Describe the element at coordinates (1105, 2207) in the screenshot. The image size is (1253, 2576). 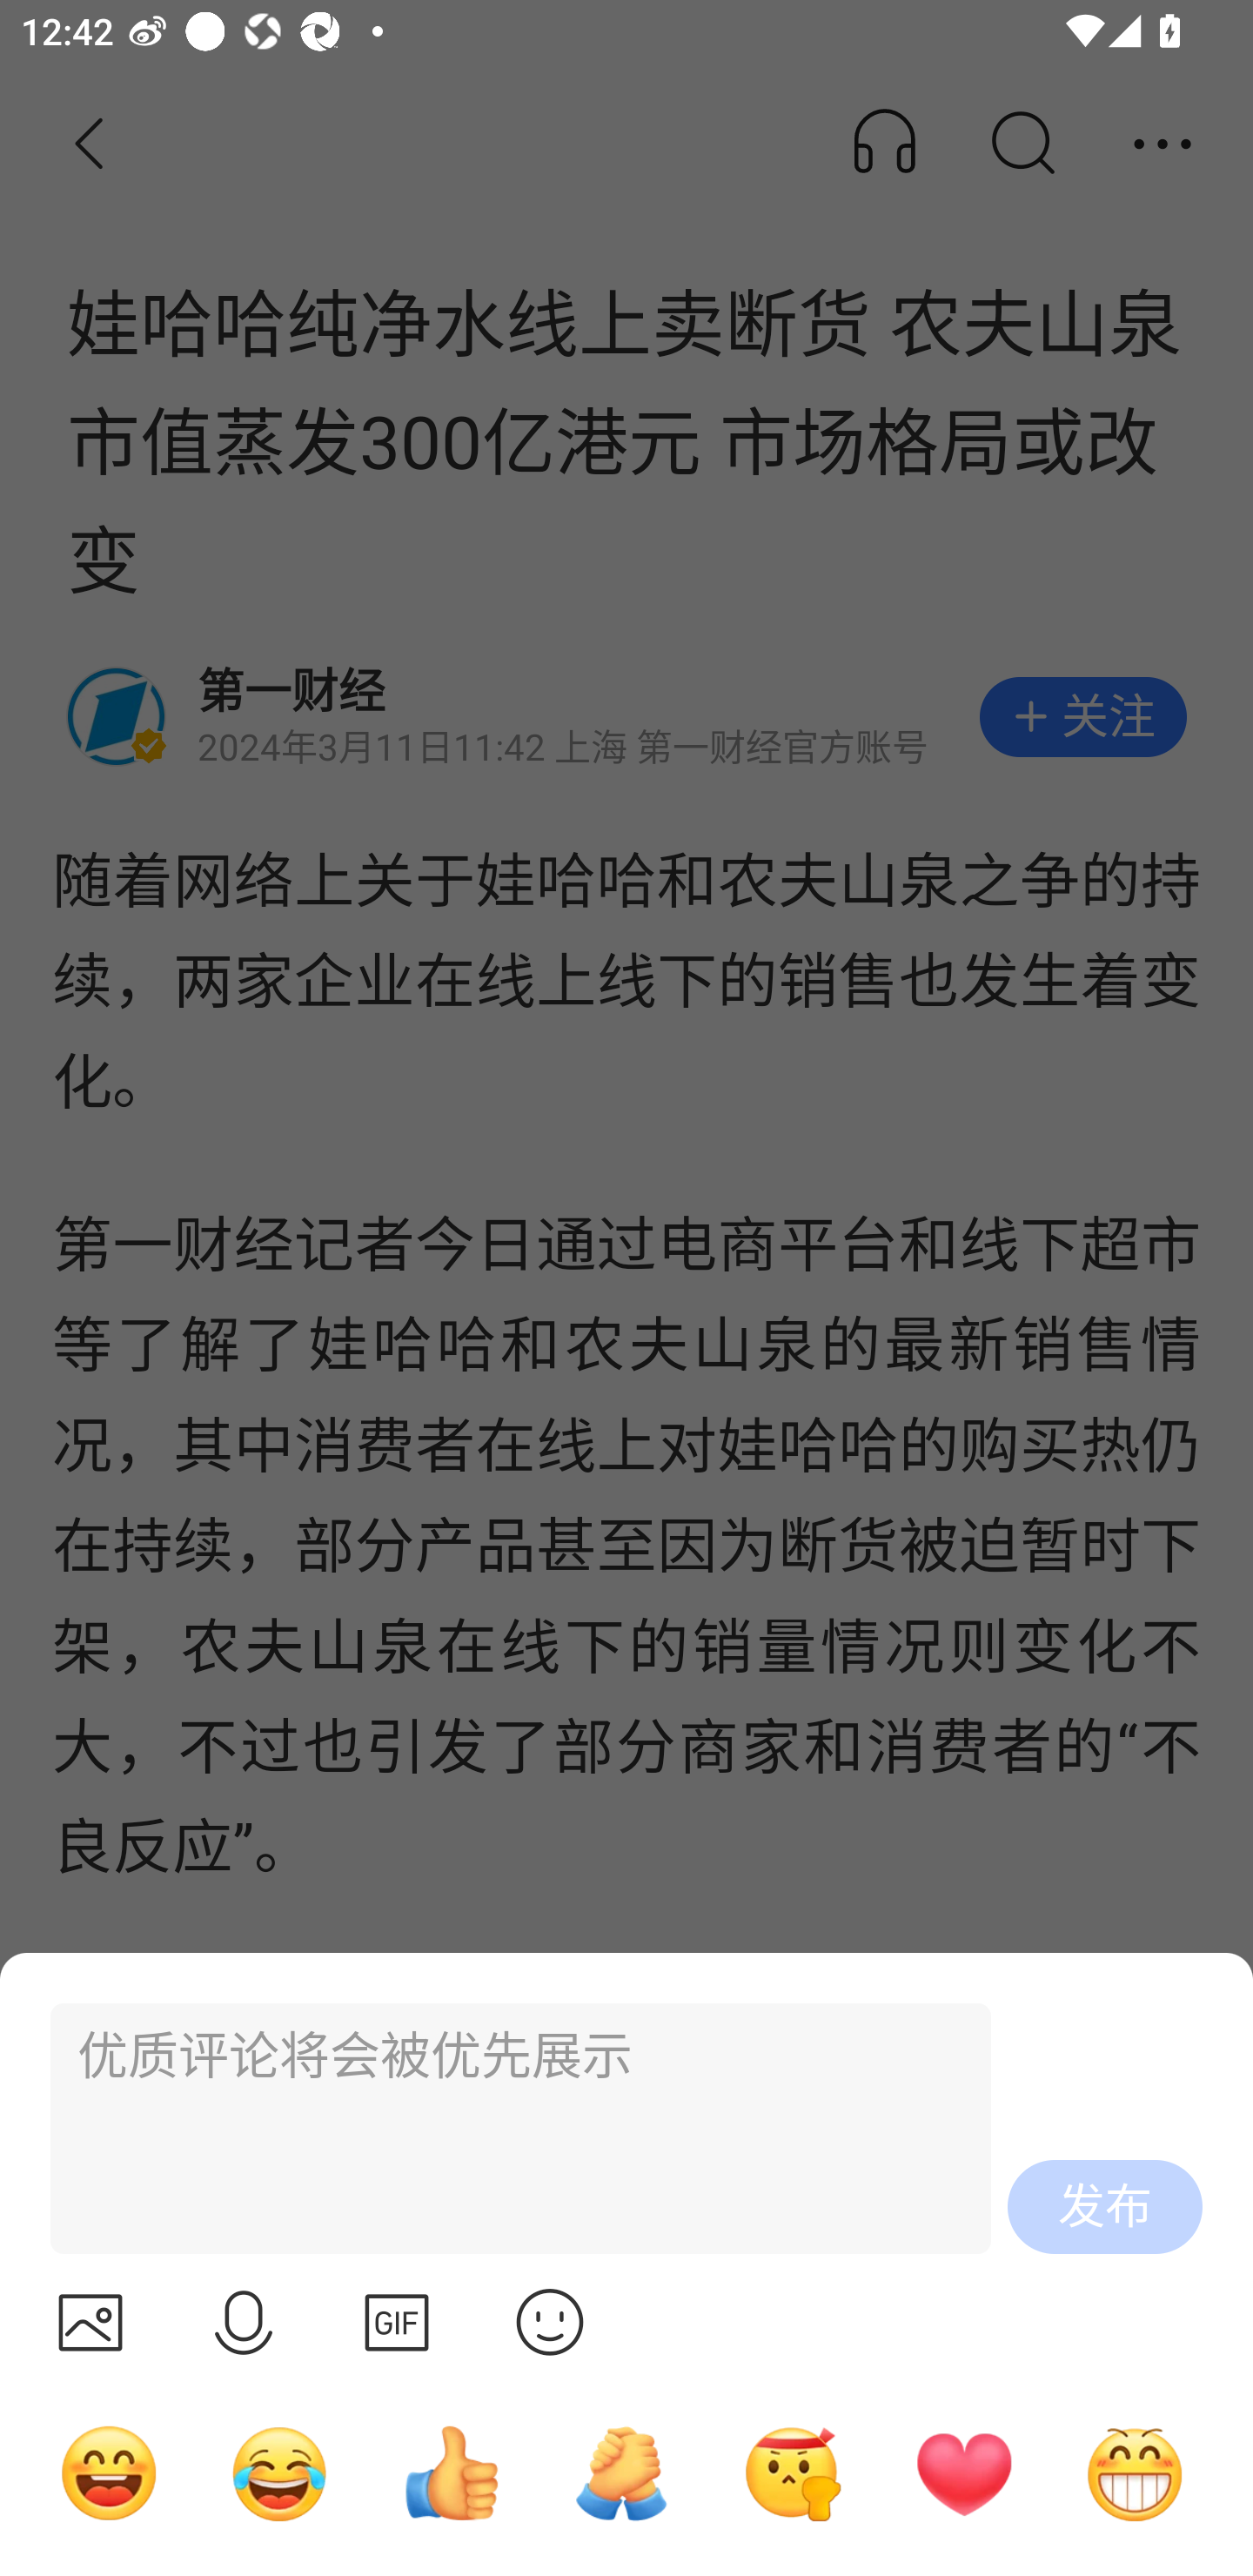
I see `发布` at that location.